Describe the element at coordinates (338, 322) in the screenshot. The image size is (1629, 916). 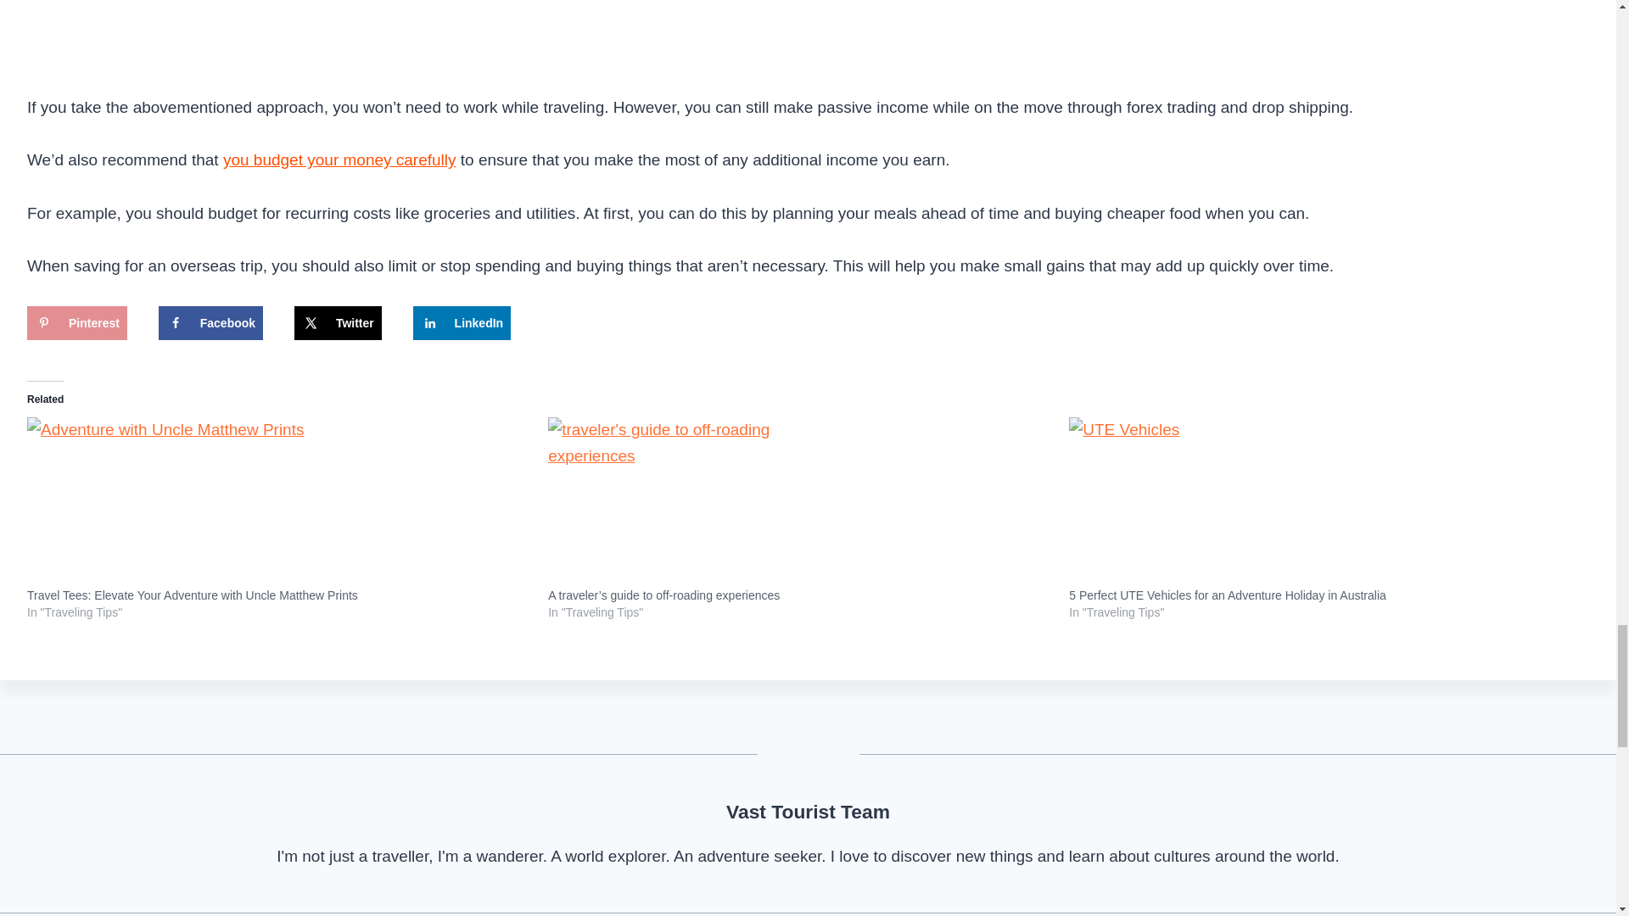
I see `Twitter` at that location.